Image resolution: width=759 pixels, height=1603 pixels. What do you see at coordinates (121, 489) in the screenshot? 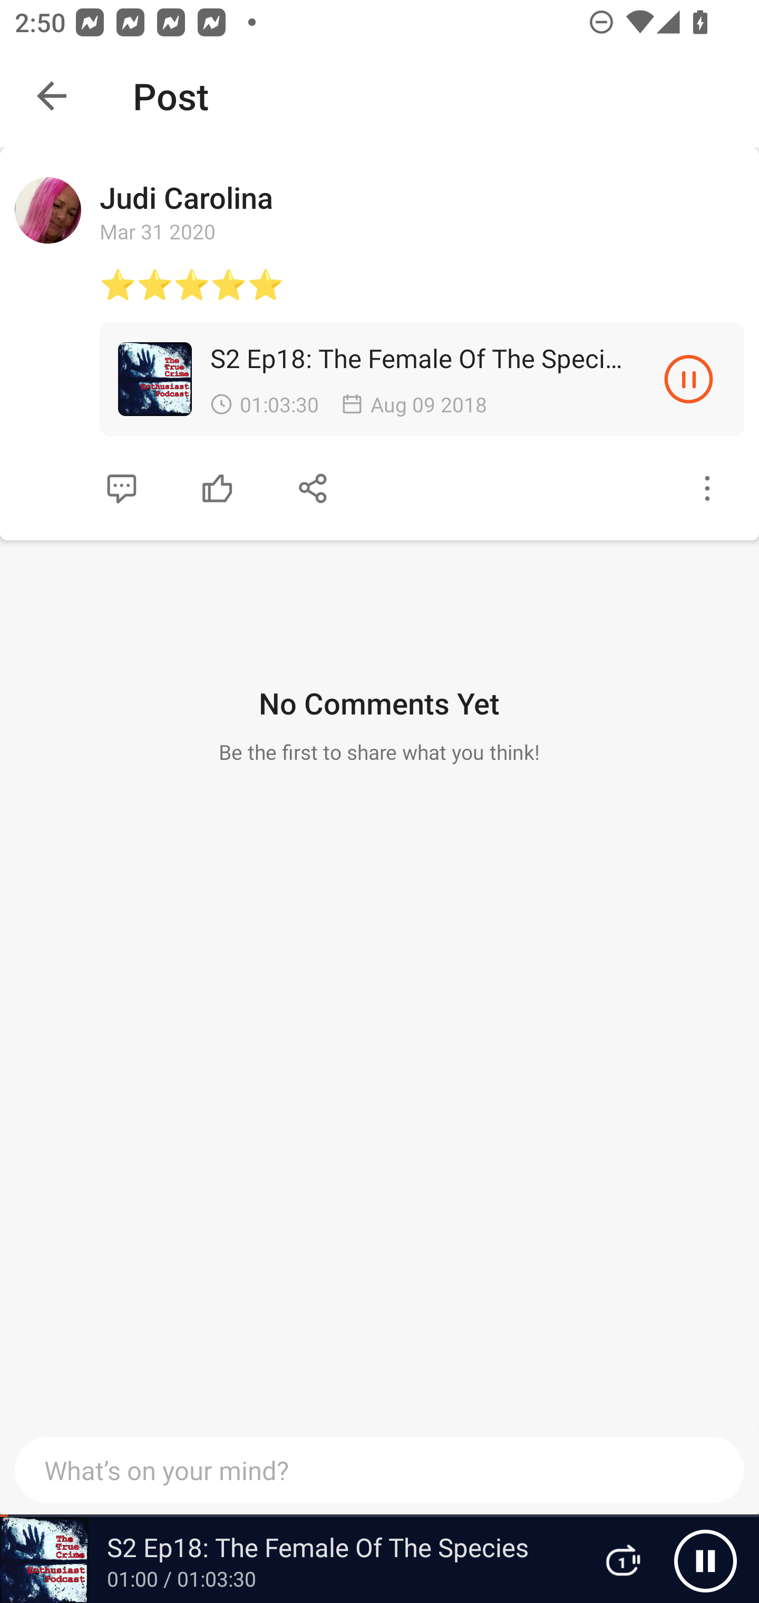
I see `` at bounding box center [121, 489].